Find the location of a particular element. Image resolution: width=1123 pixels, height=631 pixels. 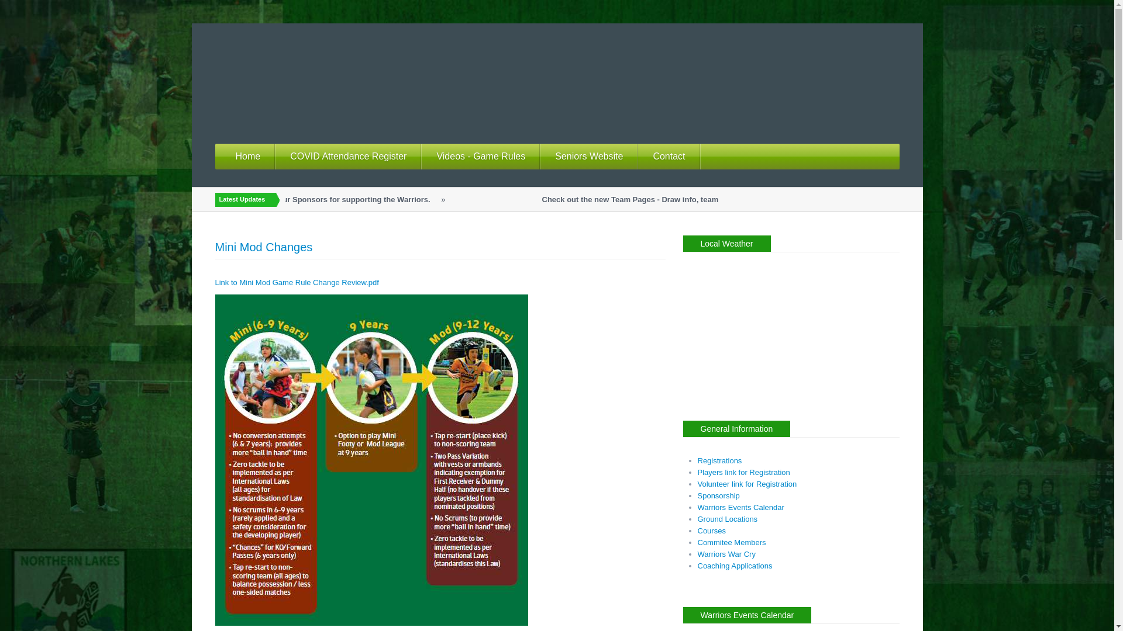

Videos - Game Rules is located at coordinates (481, 157).